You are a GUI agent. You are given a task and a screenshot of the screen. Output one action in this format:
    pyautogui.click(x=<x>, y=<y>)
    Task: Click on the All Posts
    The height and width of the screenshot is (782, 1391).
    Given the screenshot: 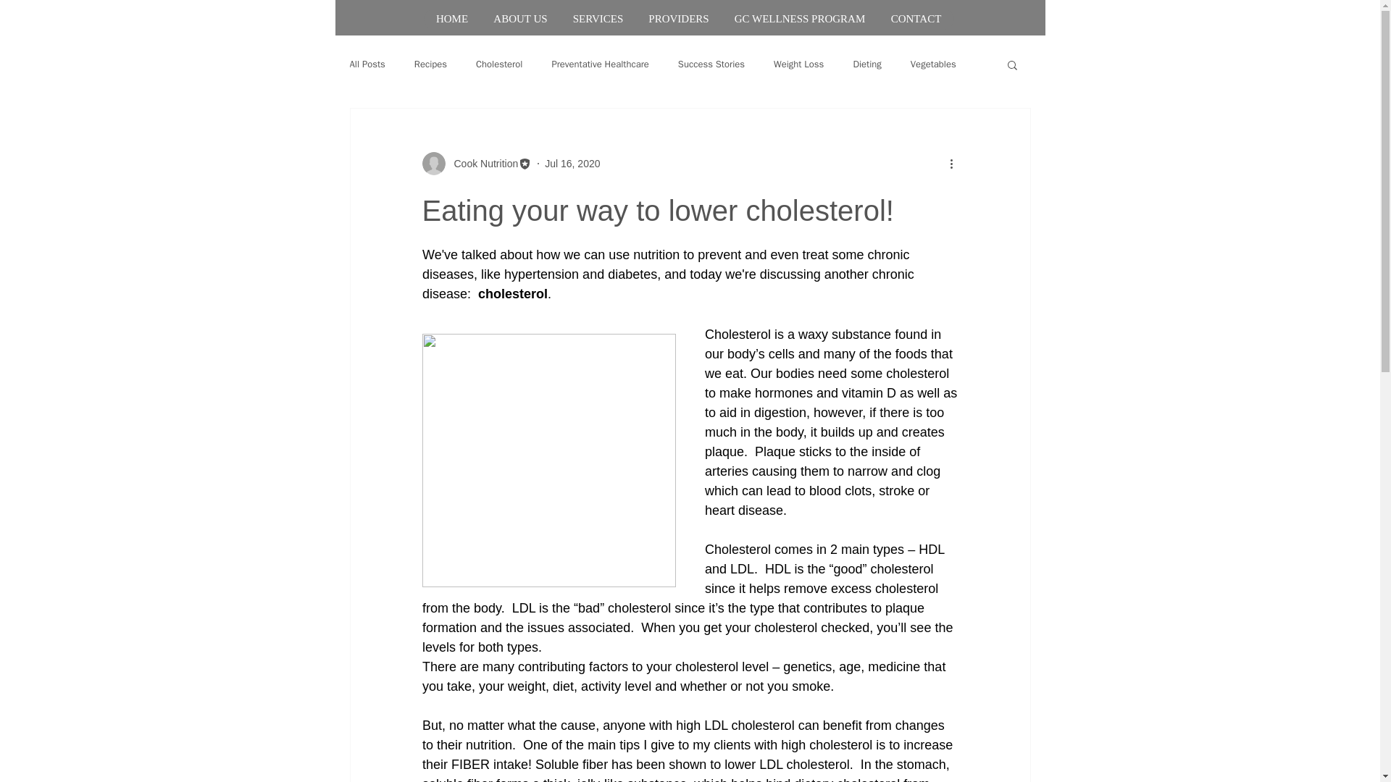 What is the action you would take?
    pyautogui.click(x=367, y=64)
    